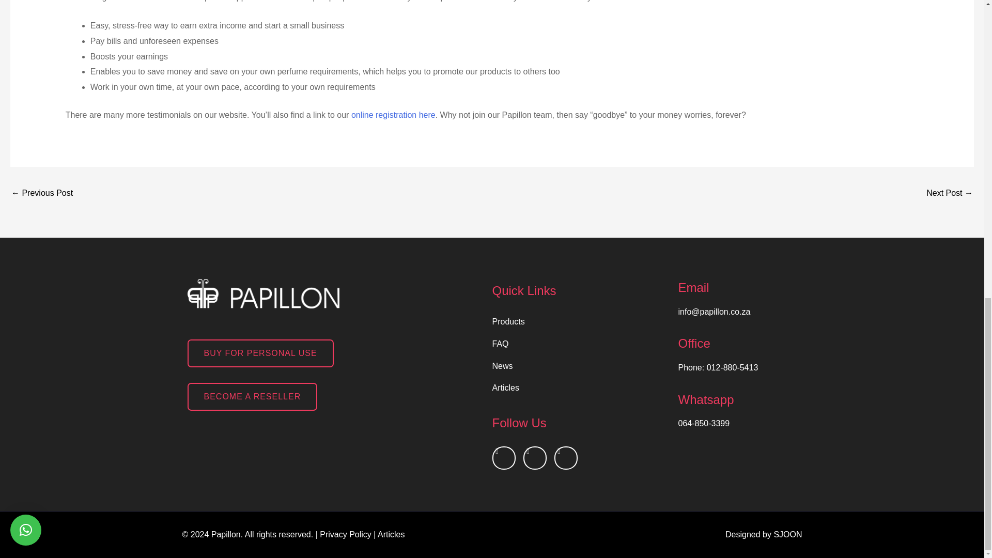  What do you see at coordinates (580, 322) in the screenshot?
I see `Products` at bounding box center [580, 322].